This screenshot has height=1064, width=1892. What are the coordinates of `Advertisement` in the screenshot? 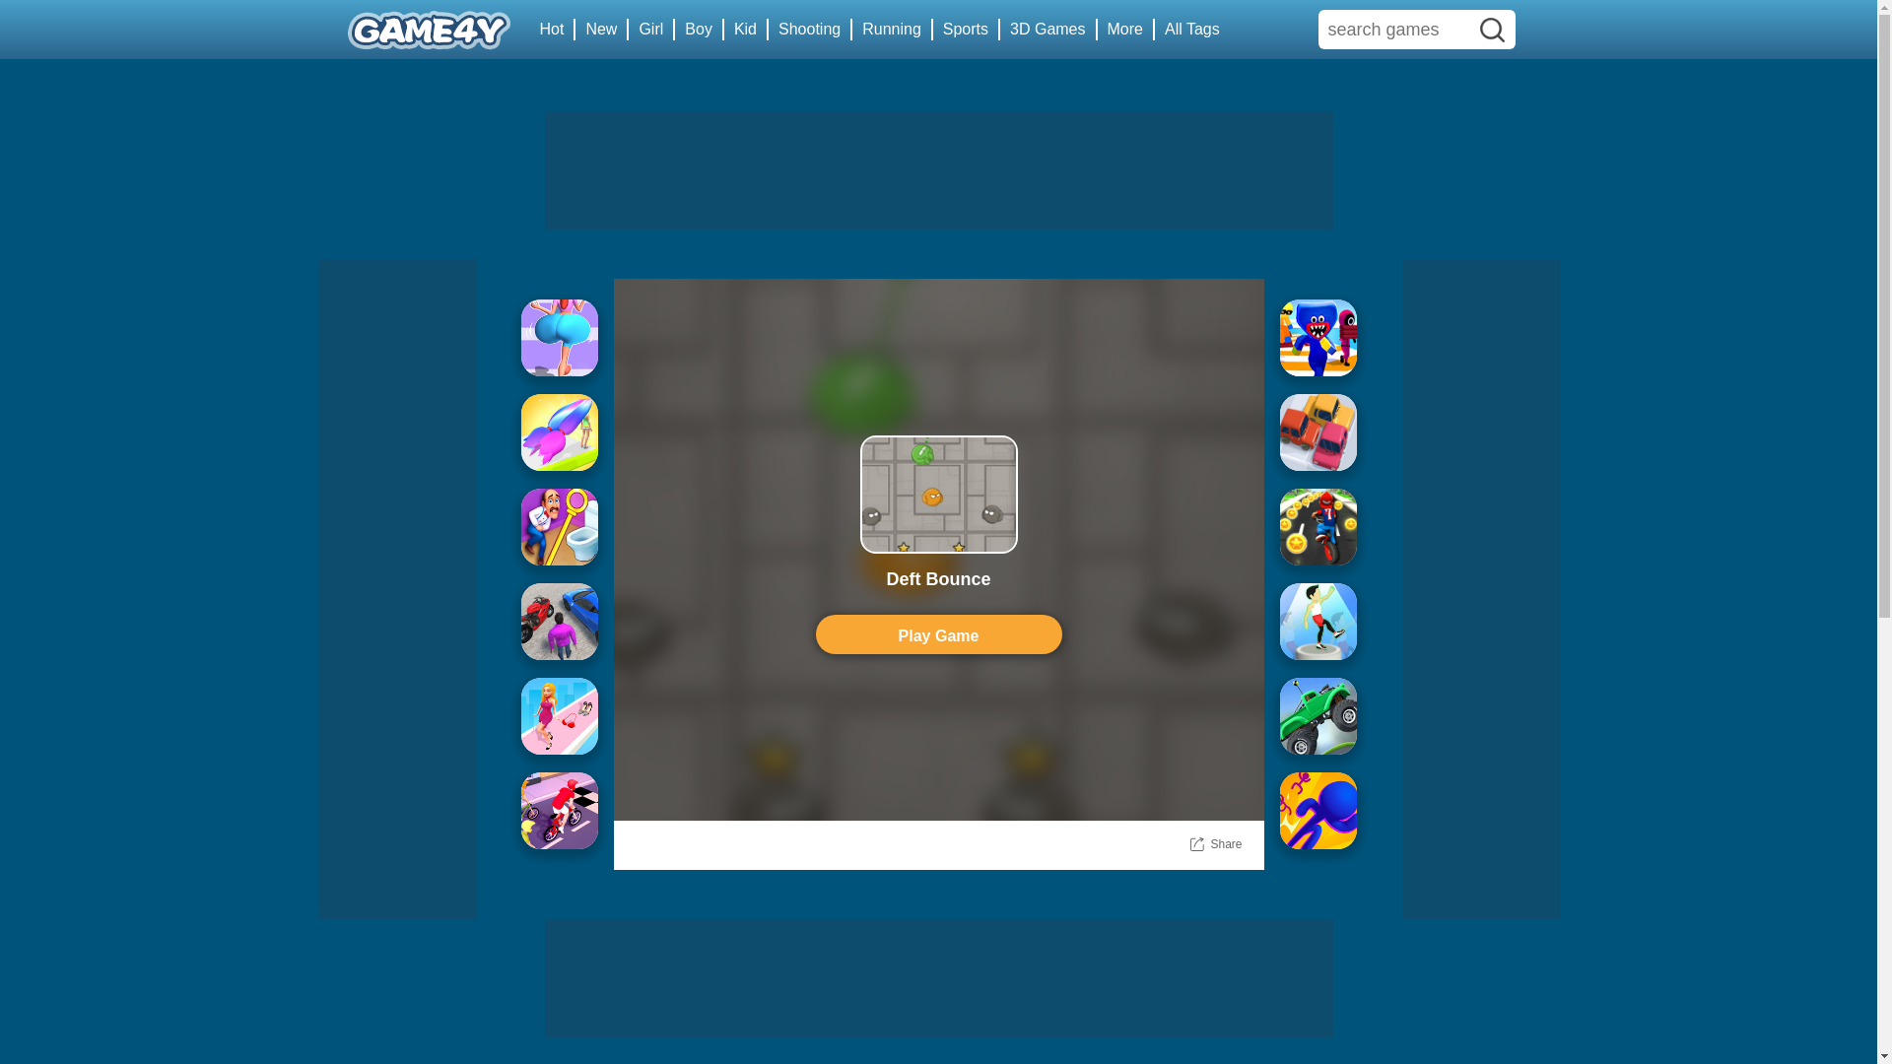 It's located at (938, 170).